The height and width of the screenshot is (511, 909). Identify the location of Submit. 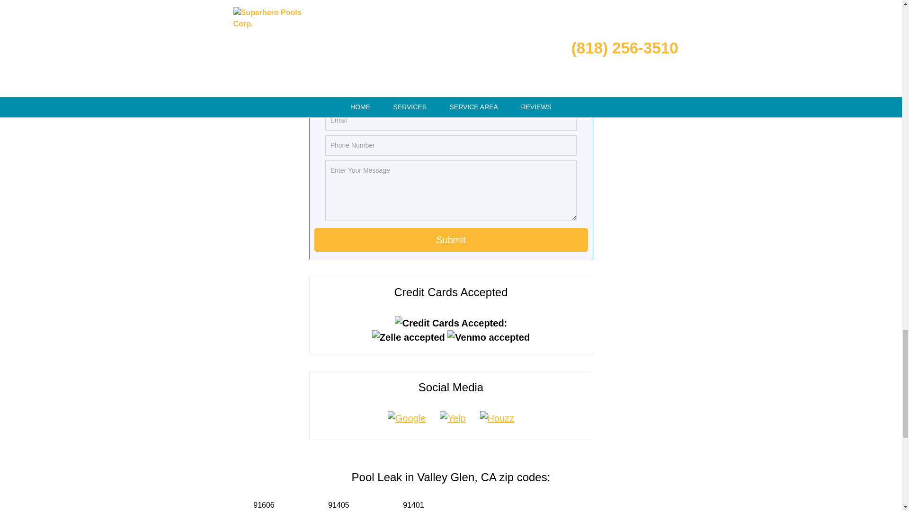
(451, 239).